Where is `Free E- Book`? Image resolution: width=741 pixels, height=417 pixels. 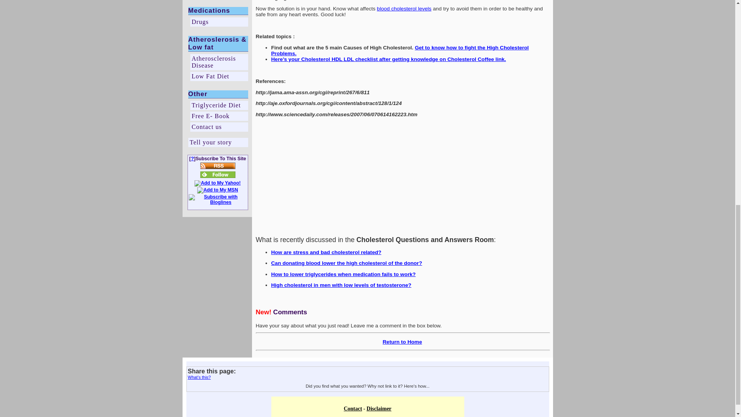
Free E- Book is located at coordinates (218, 116).